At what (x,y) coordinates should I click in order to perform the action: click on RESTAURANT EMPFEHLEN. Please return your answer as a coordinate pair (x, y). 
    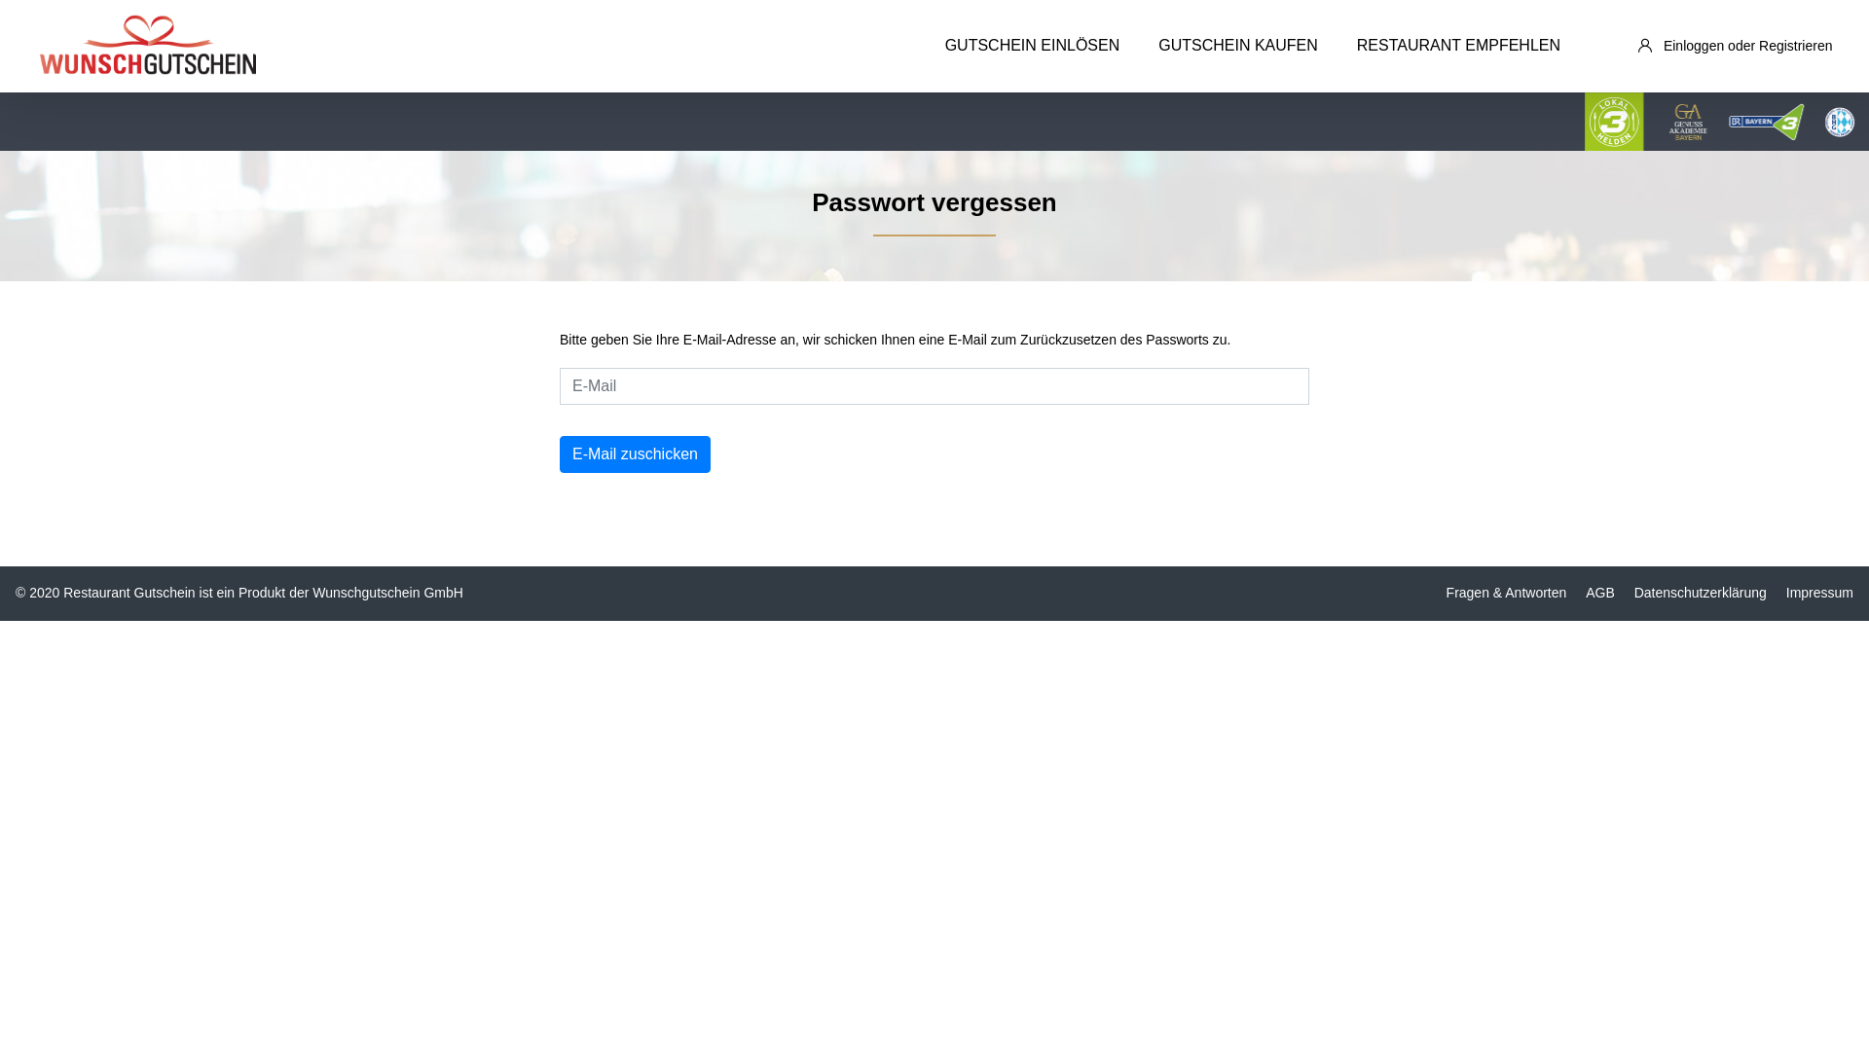
    Looking at the image, I should click on (1458, 46).